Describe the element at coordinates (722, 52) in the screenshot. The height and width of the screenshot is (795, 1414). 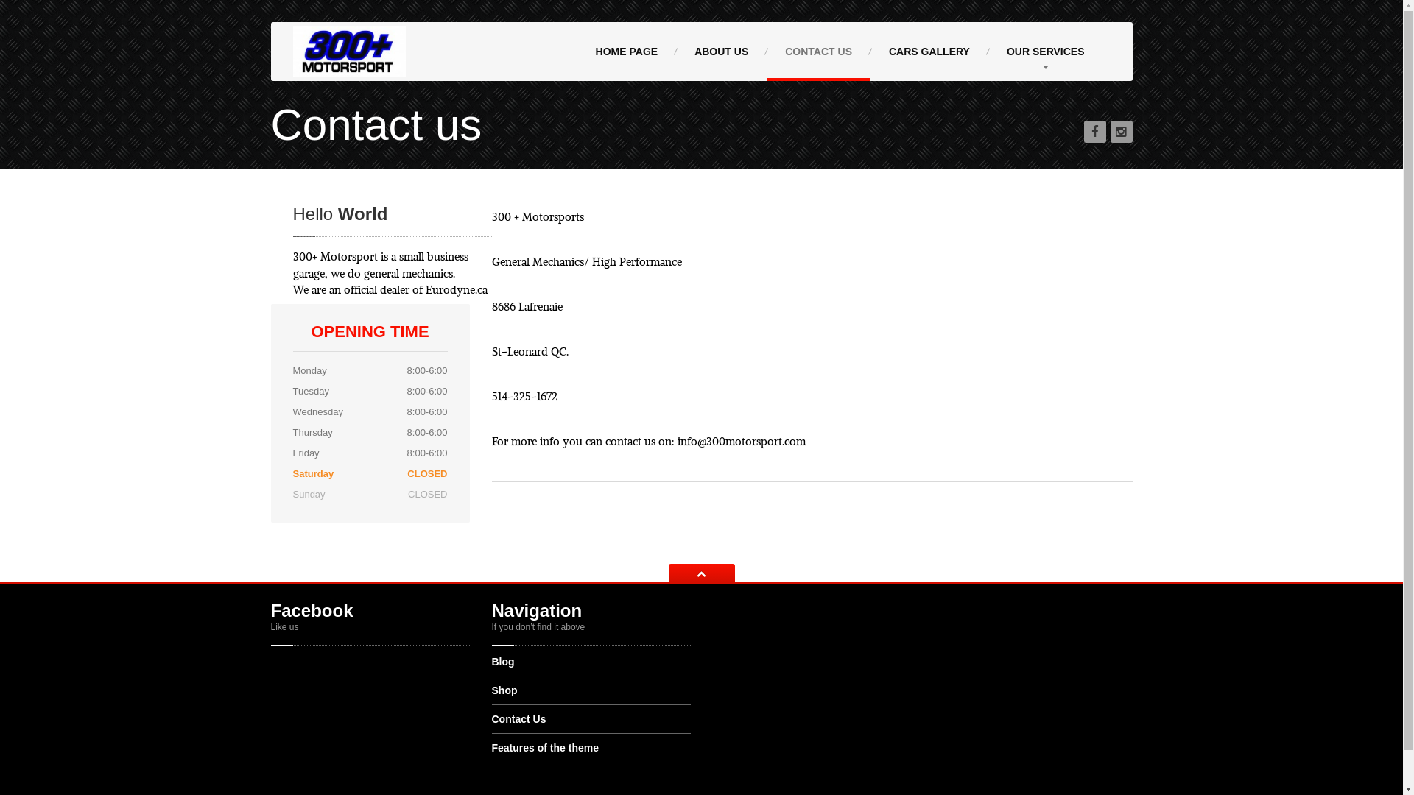
I see `ABOUT US` at that location.